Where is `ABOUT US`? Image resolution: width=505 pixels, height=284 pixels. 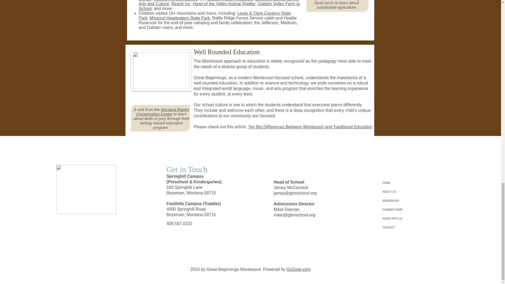
ABOUT US is located at coordinates (405, 192).